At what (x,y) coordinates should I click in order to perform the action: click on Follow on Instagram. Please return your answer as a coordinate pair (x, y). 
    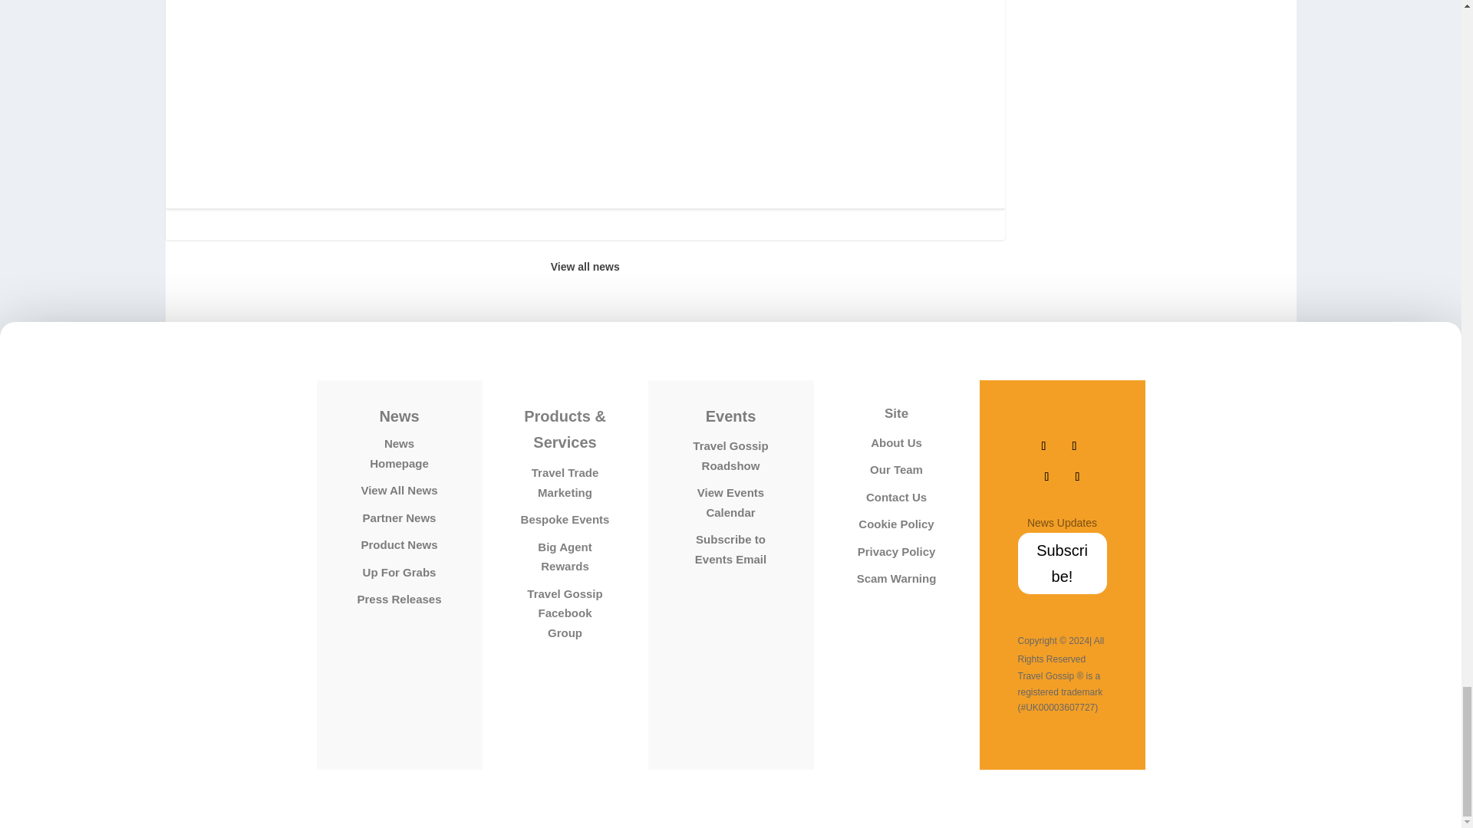
    Looking at the image, I should click on (1046, 477).